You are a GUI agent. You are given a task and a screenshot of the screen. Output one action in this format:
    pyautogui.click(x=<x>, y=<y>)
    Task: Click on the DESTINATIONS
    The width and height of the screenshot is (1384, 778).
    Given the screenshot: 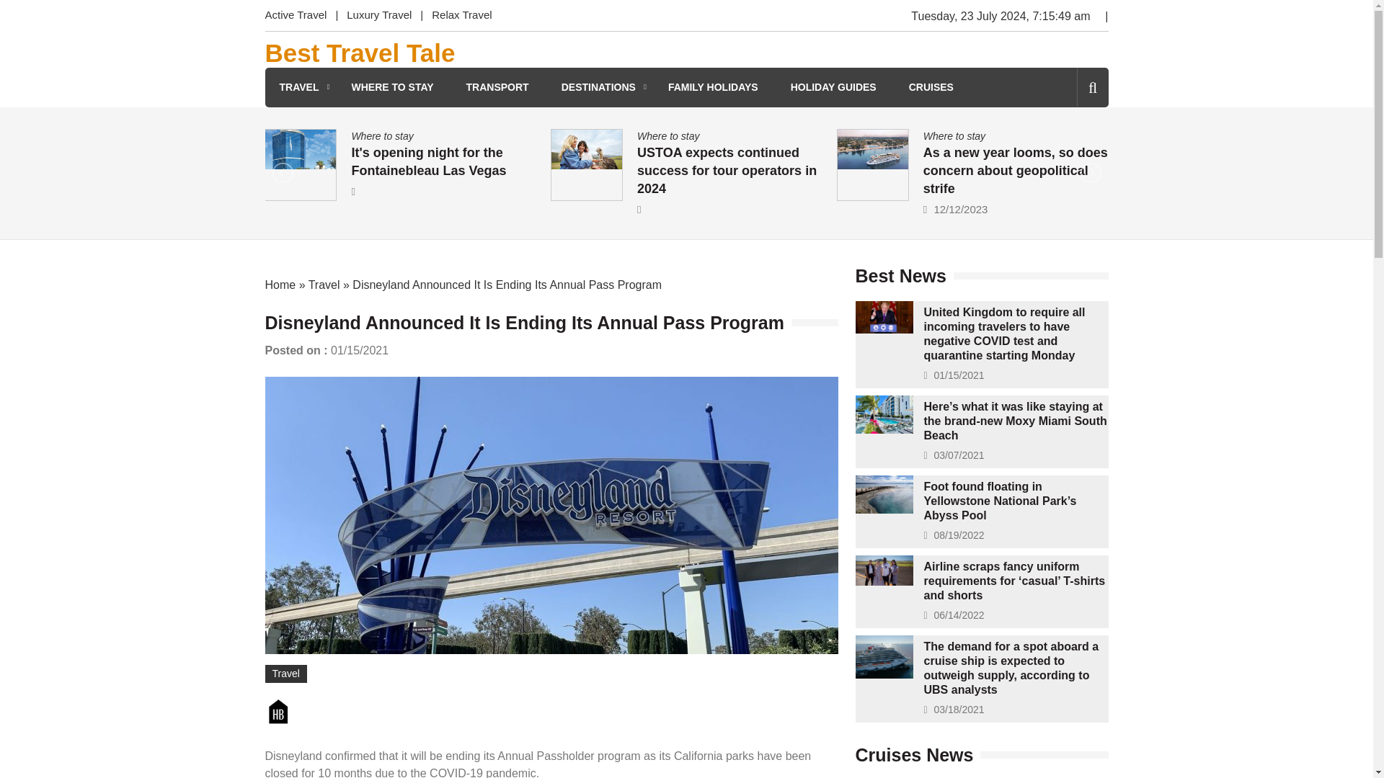 What is the action you would take?
    pyautogui.click(x=598, y=87)
    